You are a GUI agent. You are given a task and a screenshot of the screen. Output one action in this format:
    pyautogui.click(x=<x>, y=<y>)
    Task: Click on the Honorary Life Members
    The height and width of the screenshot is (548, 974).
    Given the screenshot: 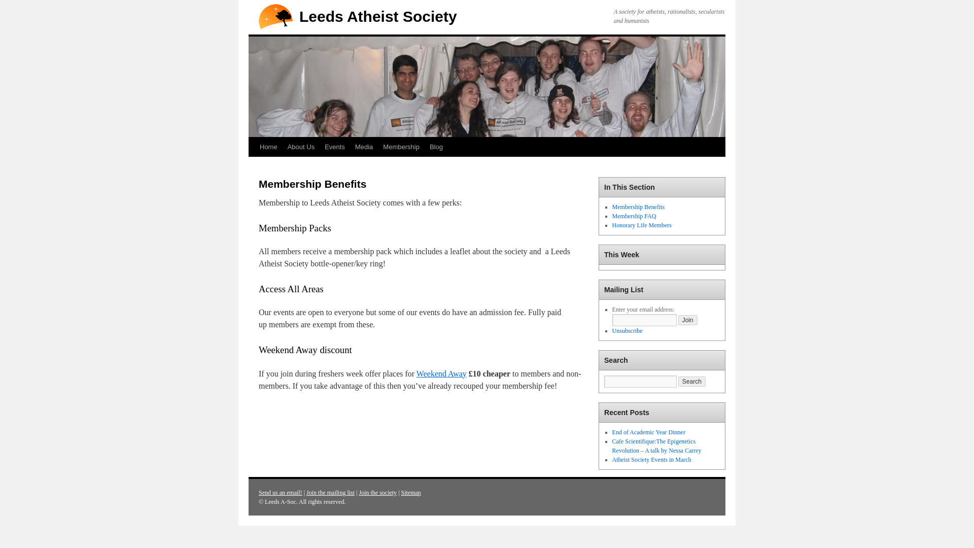 What is the action you would take?
    pyautogui.click(x=642, y=225)
    